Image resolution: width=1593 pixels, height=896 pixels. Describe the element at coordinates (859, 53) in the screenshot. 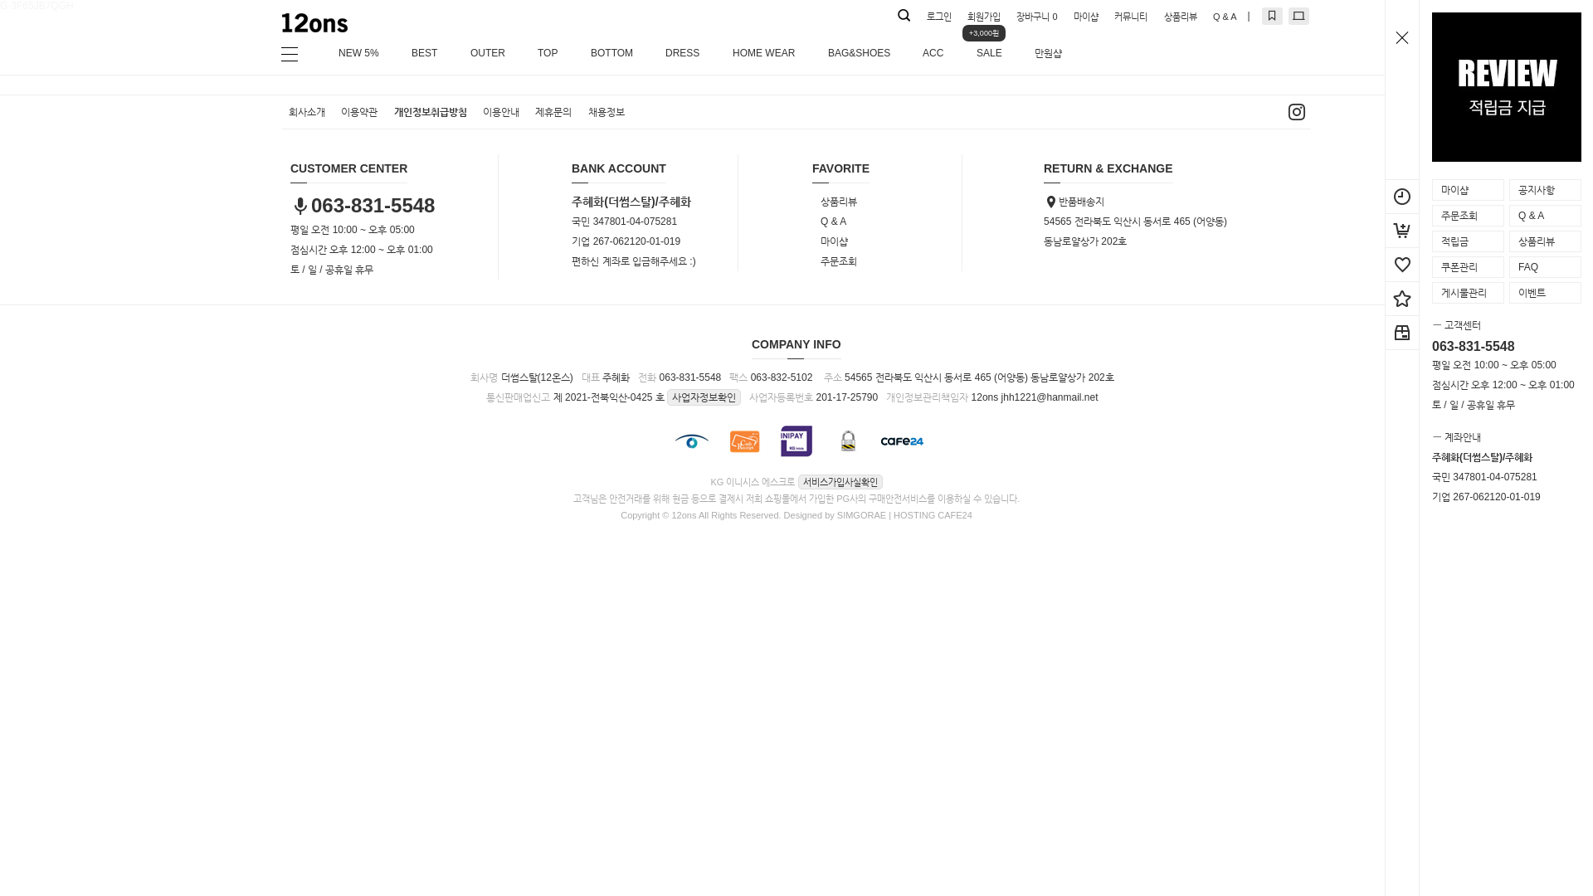

I see `BAG&SHOES` at that location.